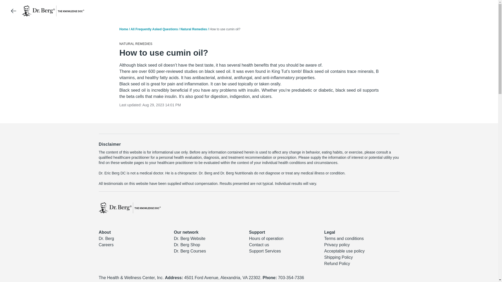 The width and height of the screenshot is (502, 282). I want to click on Privacy policy, so click(337, 245).